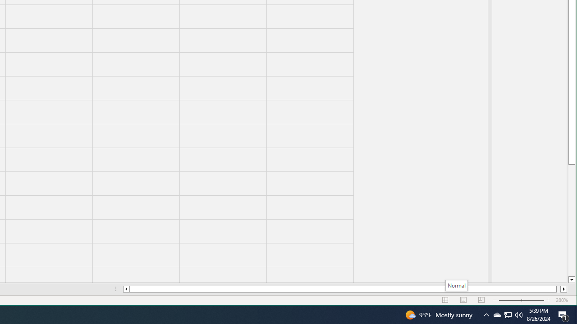 The width and height of the screenshot is (577, 324). Describe the element at coordinates (563, 315) in the screenshot. I see `Action Center, 1 new notification` at that location.